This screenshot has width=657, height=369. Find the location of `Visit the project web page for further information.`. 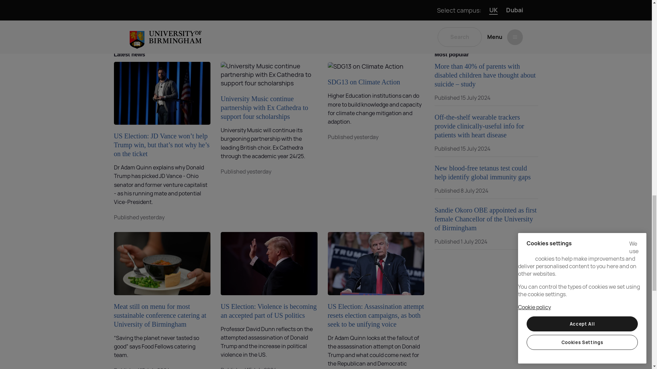

Visit the project web page for further information. is located at coordinates (284, 26).